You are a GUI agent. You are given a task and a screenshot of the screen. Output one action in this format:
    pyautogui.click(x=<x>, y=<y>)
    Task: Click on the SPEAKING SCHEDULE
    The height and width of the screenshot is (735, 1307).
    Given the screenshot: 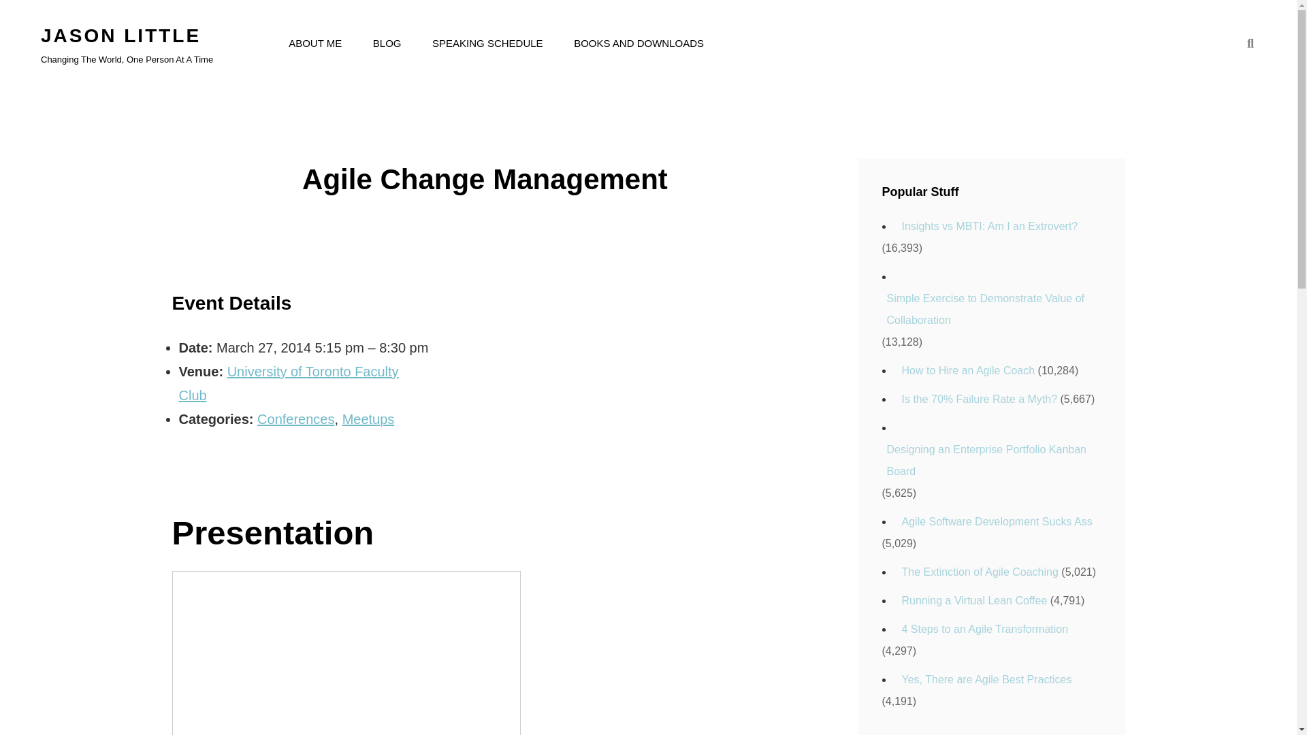 What is the action you would take?
    pyautogui.click(x=487, y=43)
    